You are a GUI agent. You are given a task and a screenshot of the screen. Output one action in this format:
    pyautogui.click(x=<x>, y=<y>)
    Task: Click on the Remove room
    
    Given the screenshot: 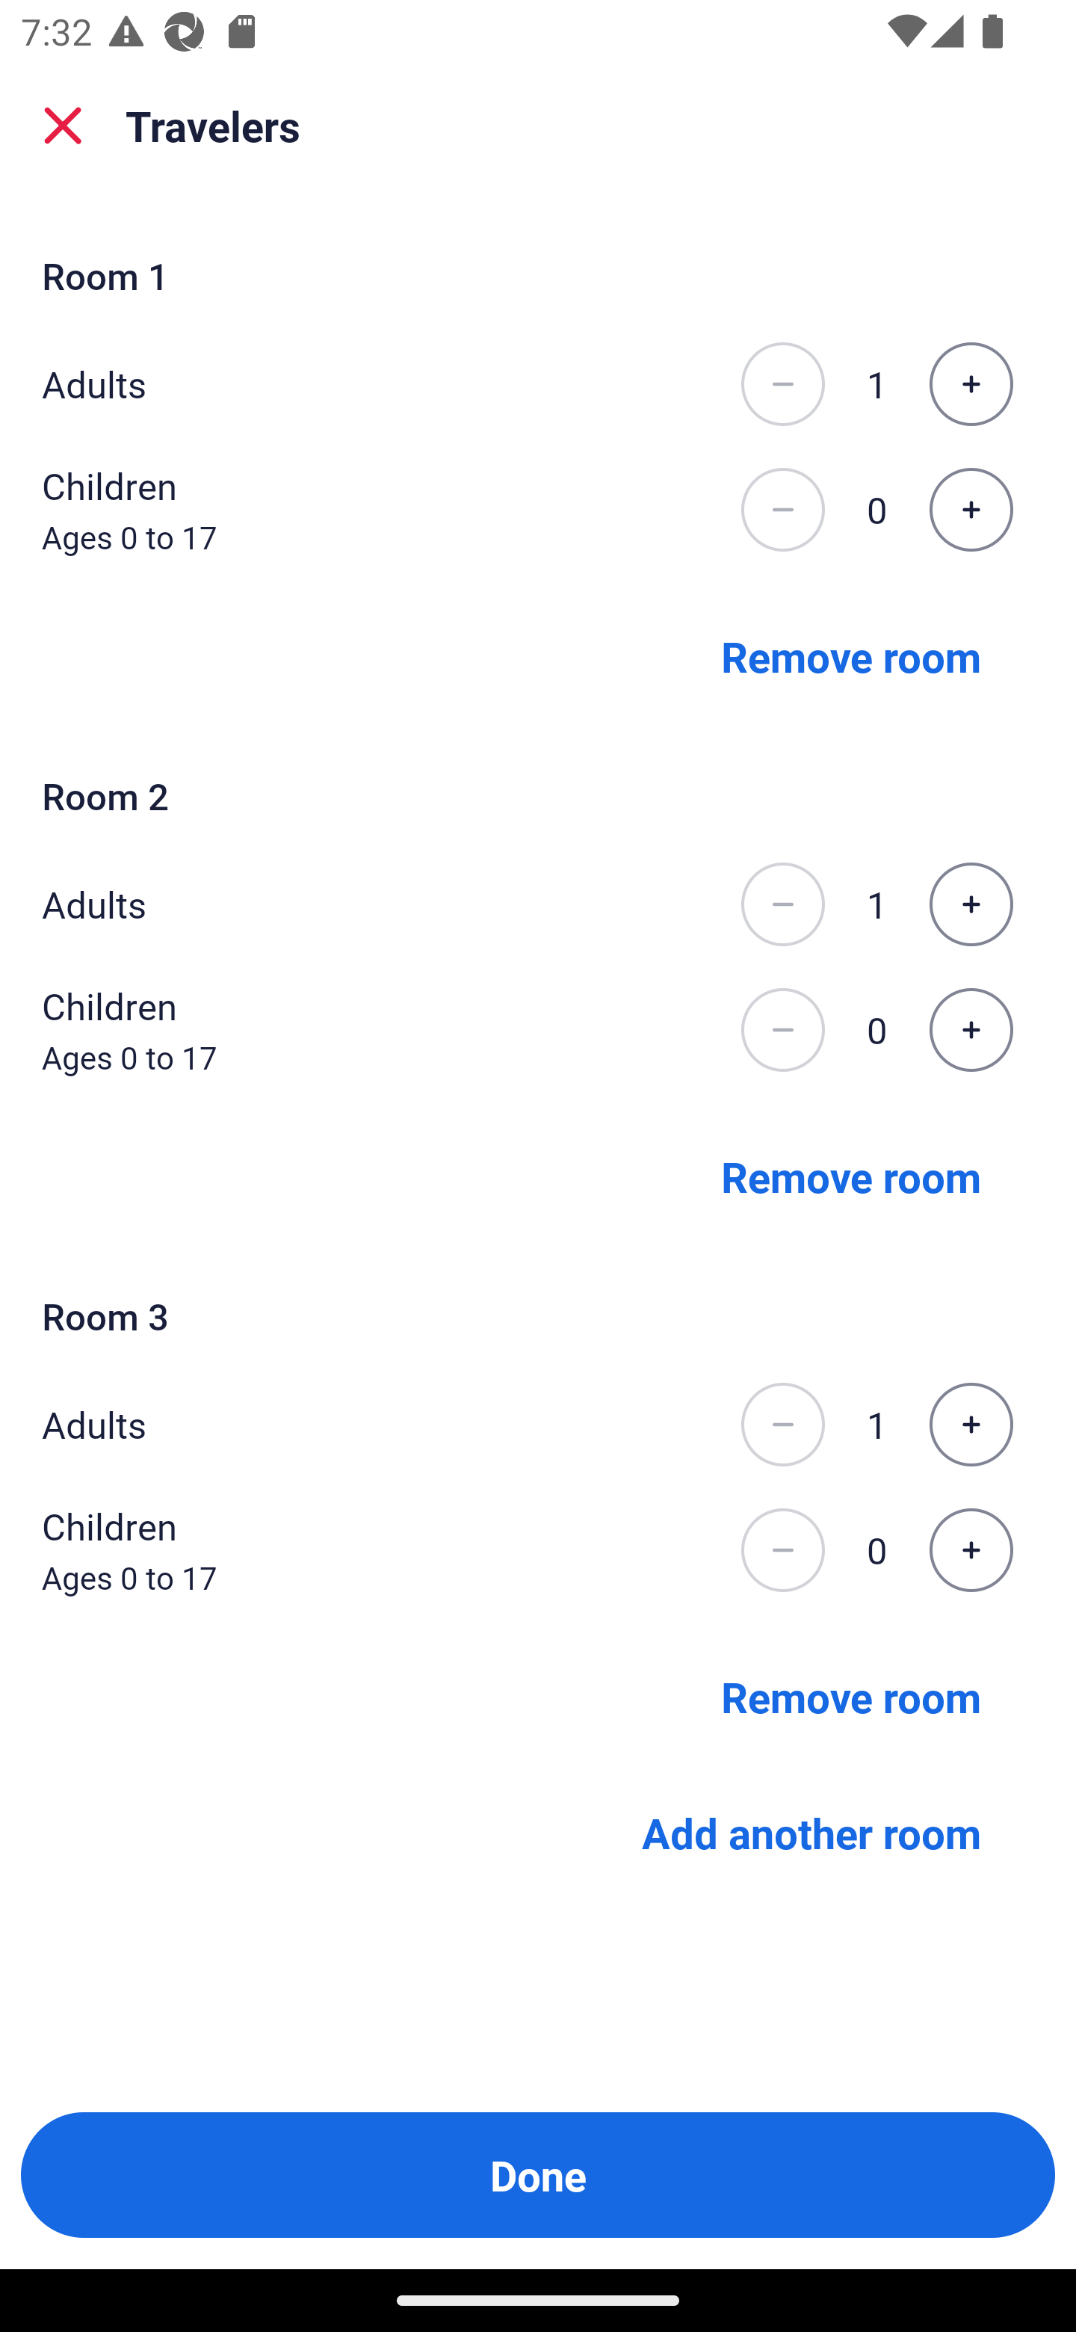 What is the action you would take?
    pyautogui.click(x=851, y=655)
    